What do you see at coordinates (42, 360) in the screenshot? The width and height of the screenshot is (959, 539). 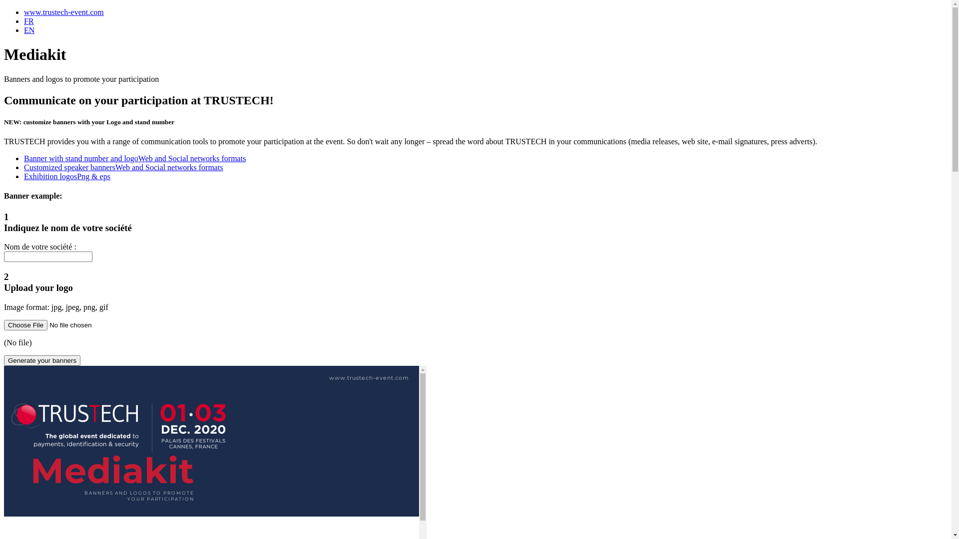 I see `Generate your banners` at bounding box center [42, 360].